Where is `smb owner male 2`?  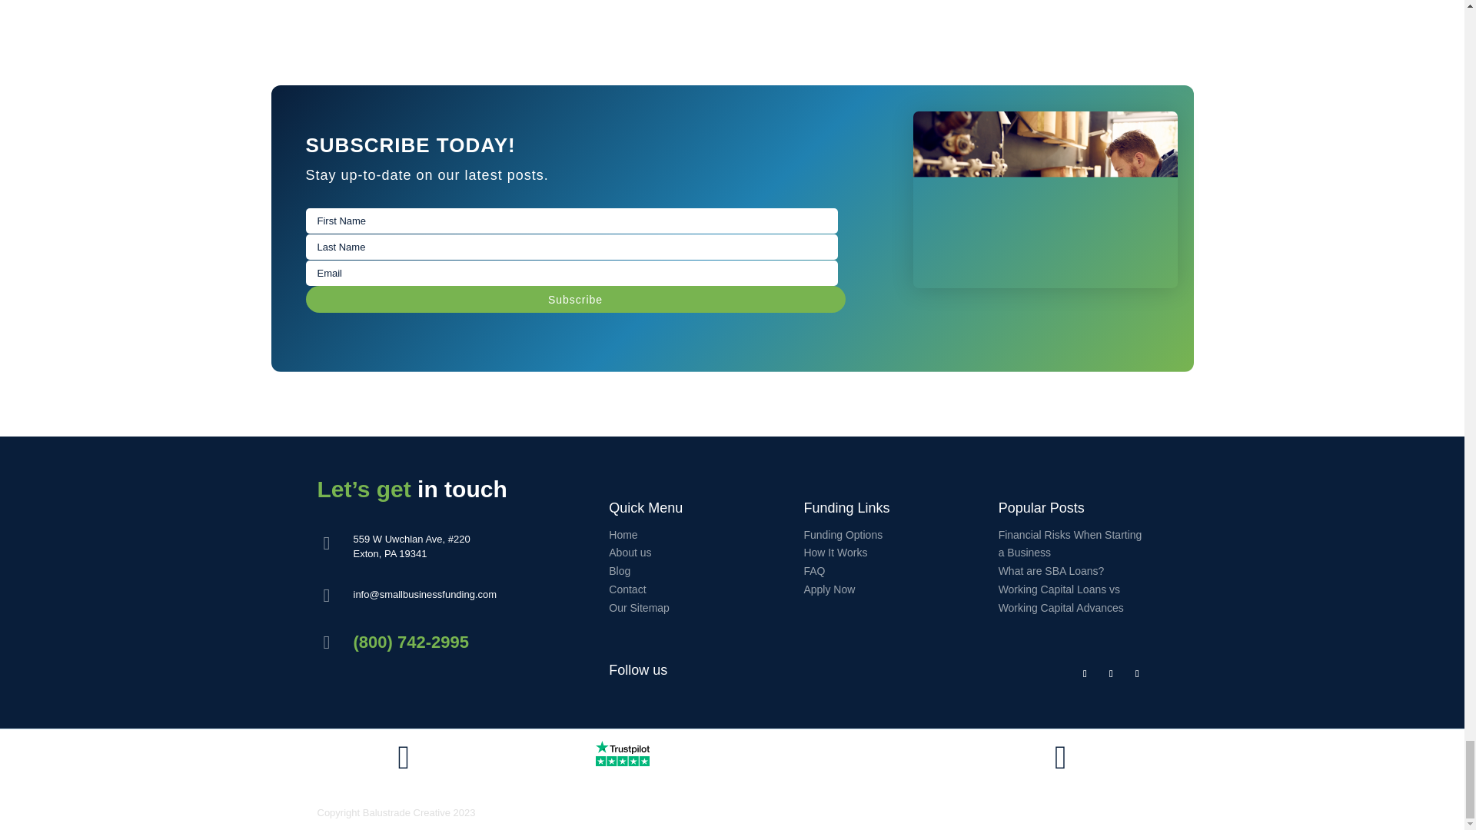 smb owner male 2 is located at coordinates (1045, 199).